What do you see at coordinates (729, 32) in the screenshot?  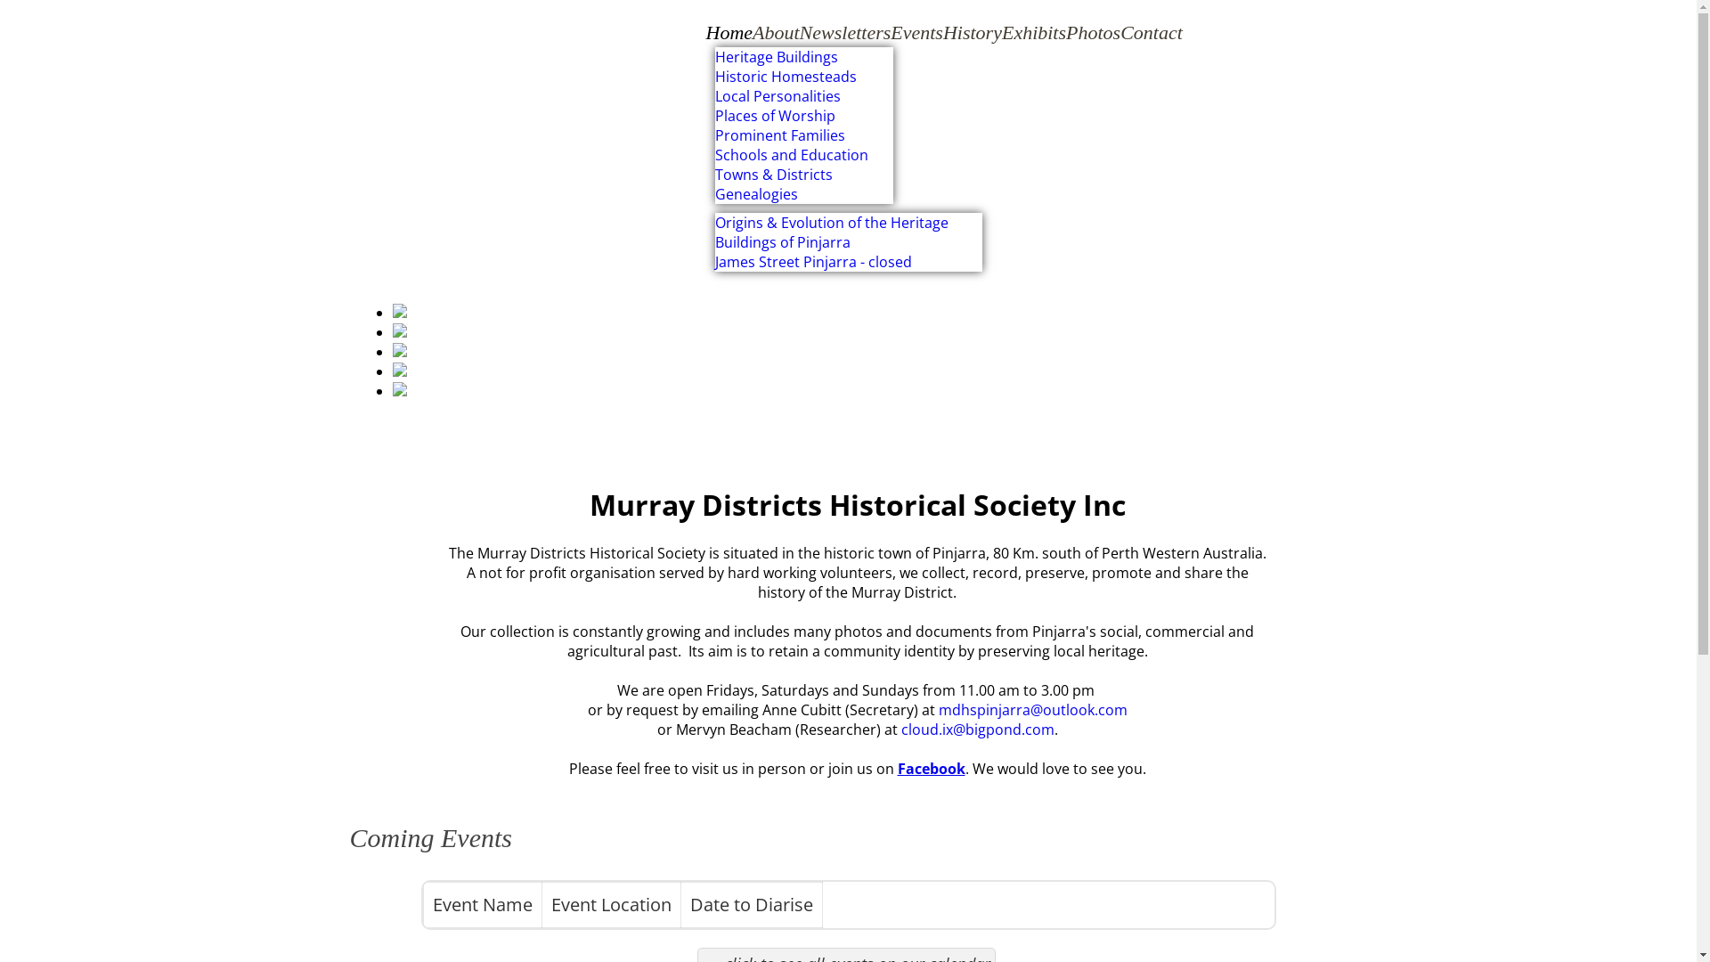 I see `Home` at bounding box center [729, 32].